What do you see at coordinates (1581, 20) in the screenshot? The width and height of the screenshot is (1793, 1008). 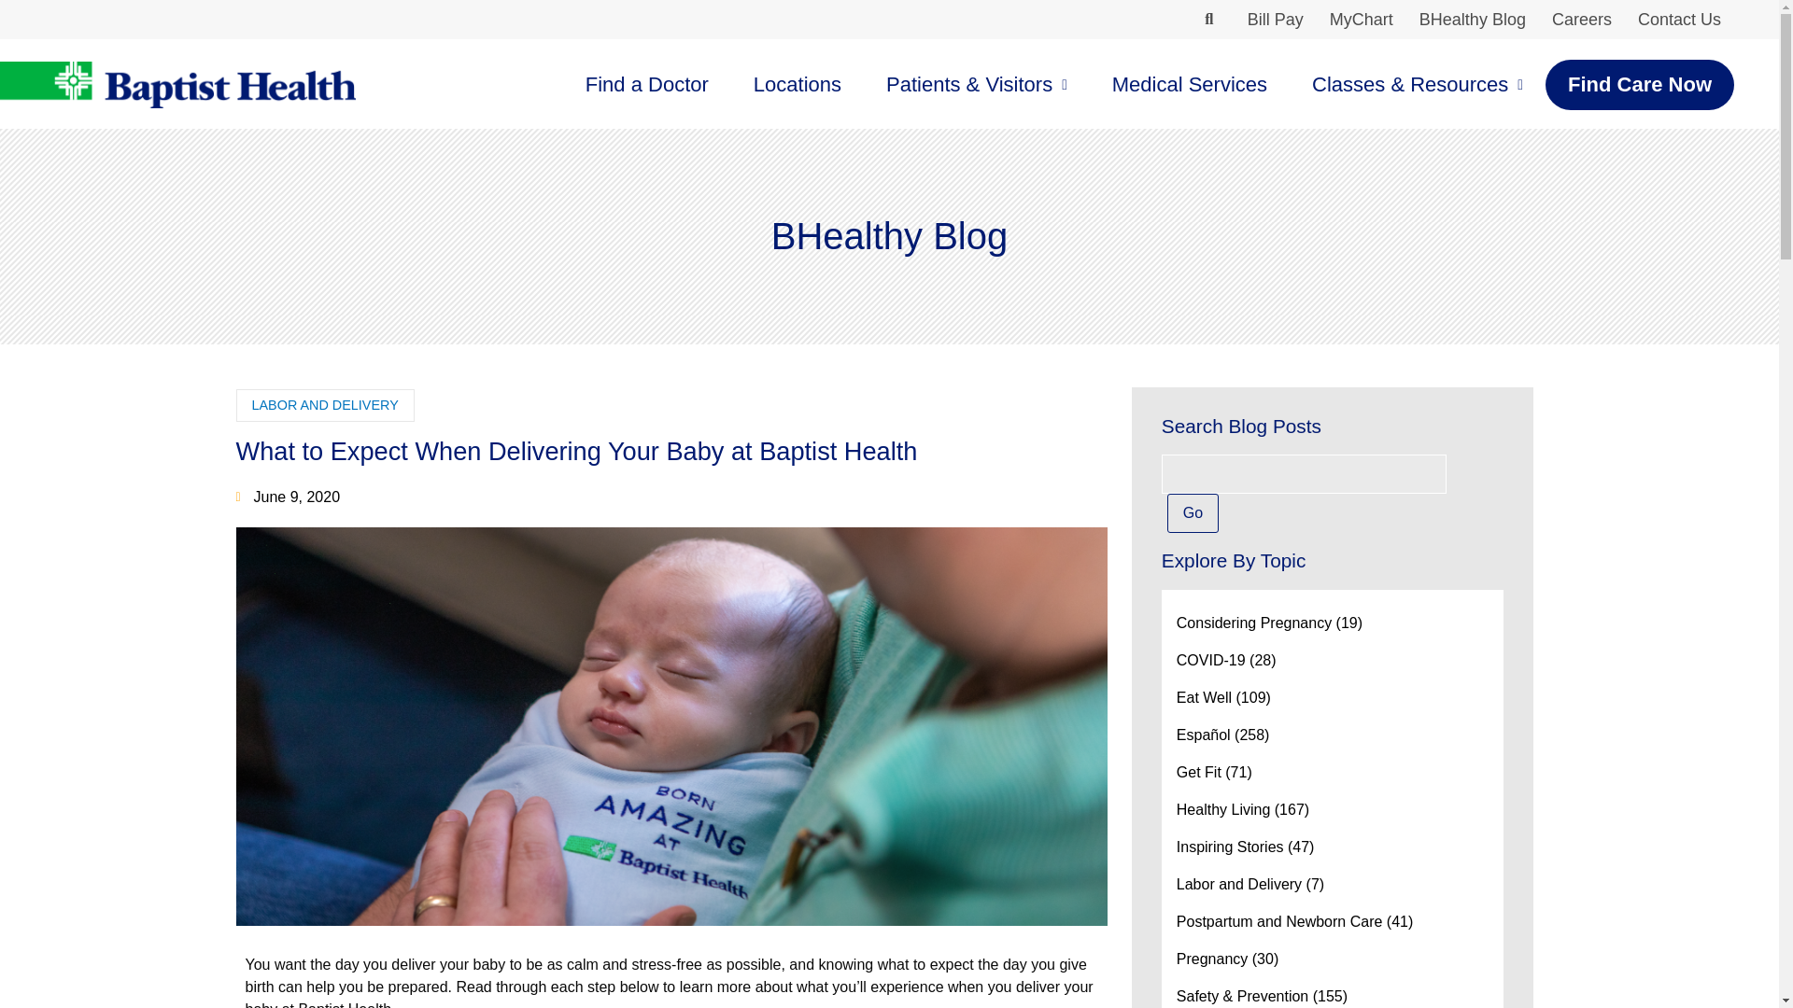 I see `Careers` at bounding box center [1581, 20].